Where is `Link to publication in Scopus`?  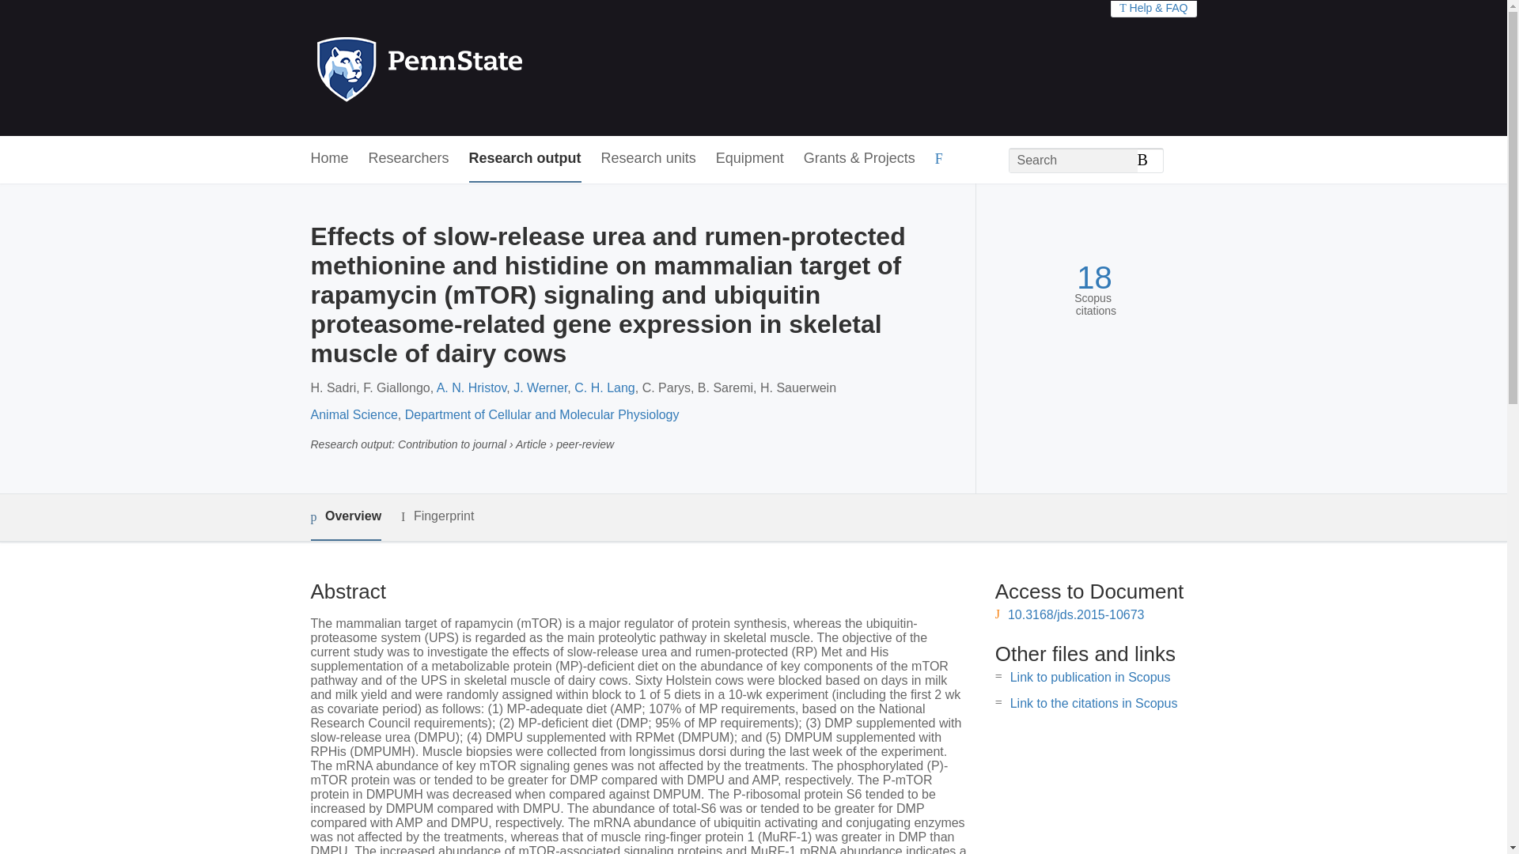
Link to publication in Scopus is located at coordinates (1090, 677).